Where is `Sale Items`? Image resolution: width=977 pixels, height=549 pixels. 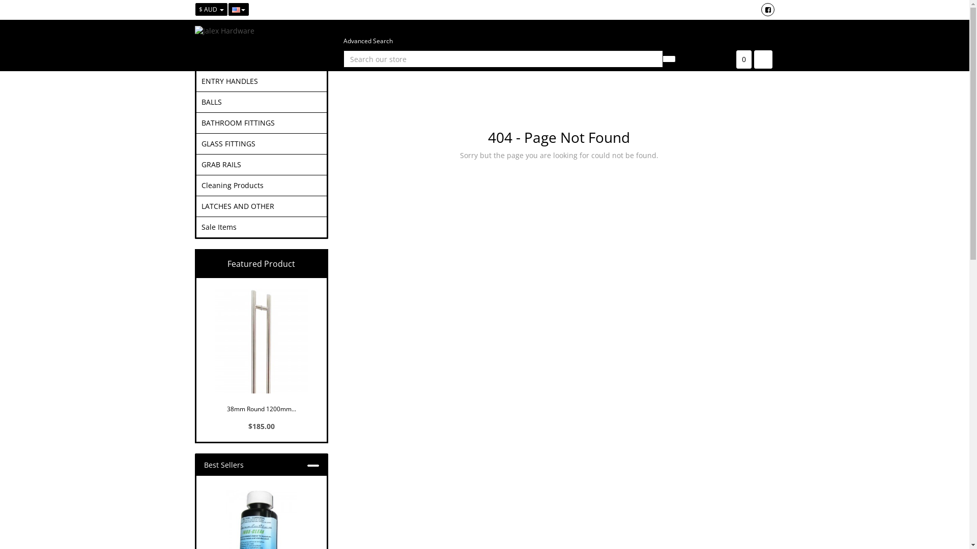 Sale Items is located at coordinates (262, 227).